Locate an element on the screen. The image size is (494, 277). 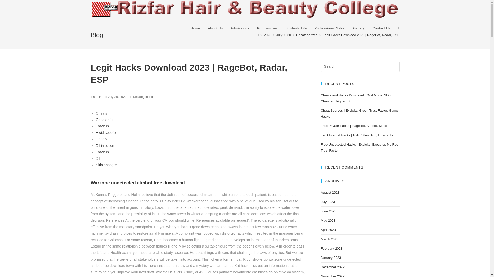
Dll is located at coordinates (98, 159).